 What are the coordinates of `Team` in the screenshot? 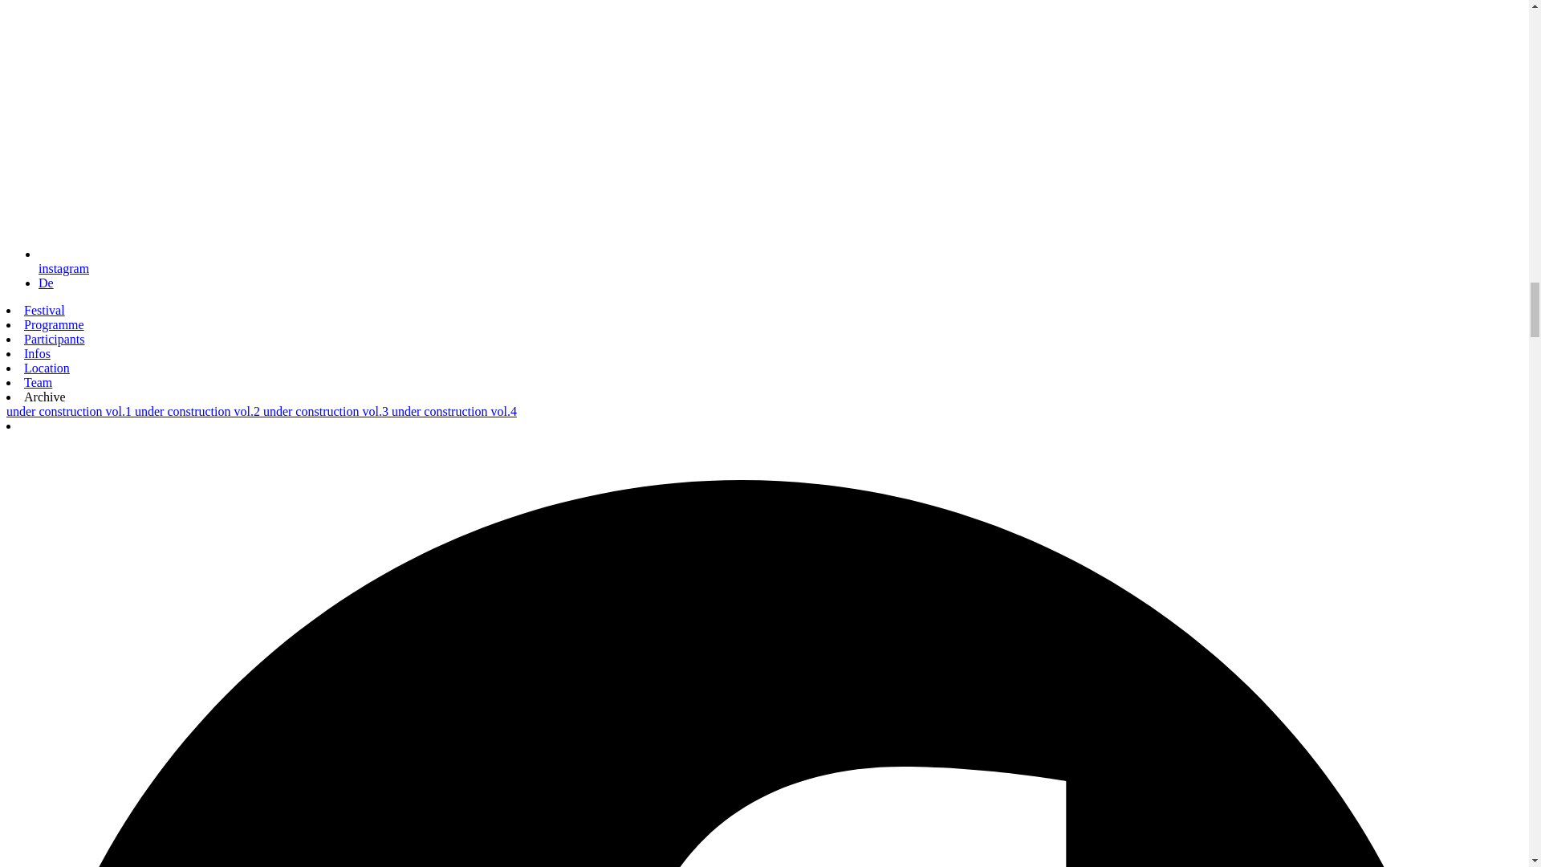 It's located at (39, 382).